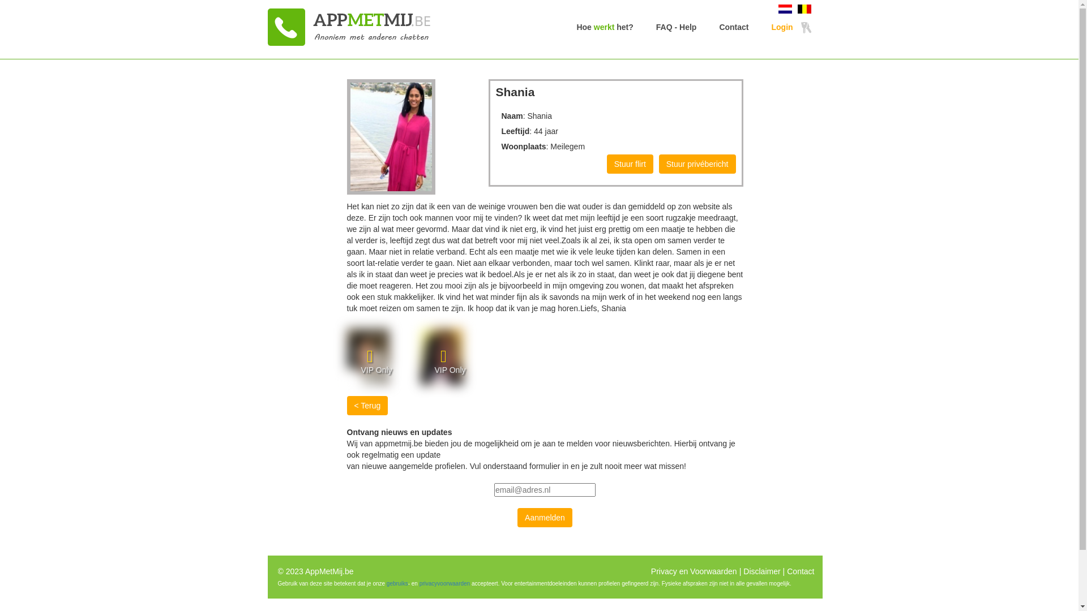 The height and width of the screenshot is (611, 1087). I want to click on privacyvoorwaarden, so click(445, 584).